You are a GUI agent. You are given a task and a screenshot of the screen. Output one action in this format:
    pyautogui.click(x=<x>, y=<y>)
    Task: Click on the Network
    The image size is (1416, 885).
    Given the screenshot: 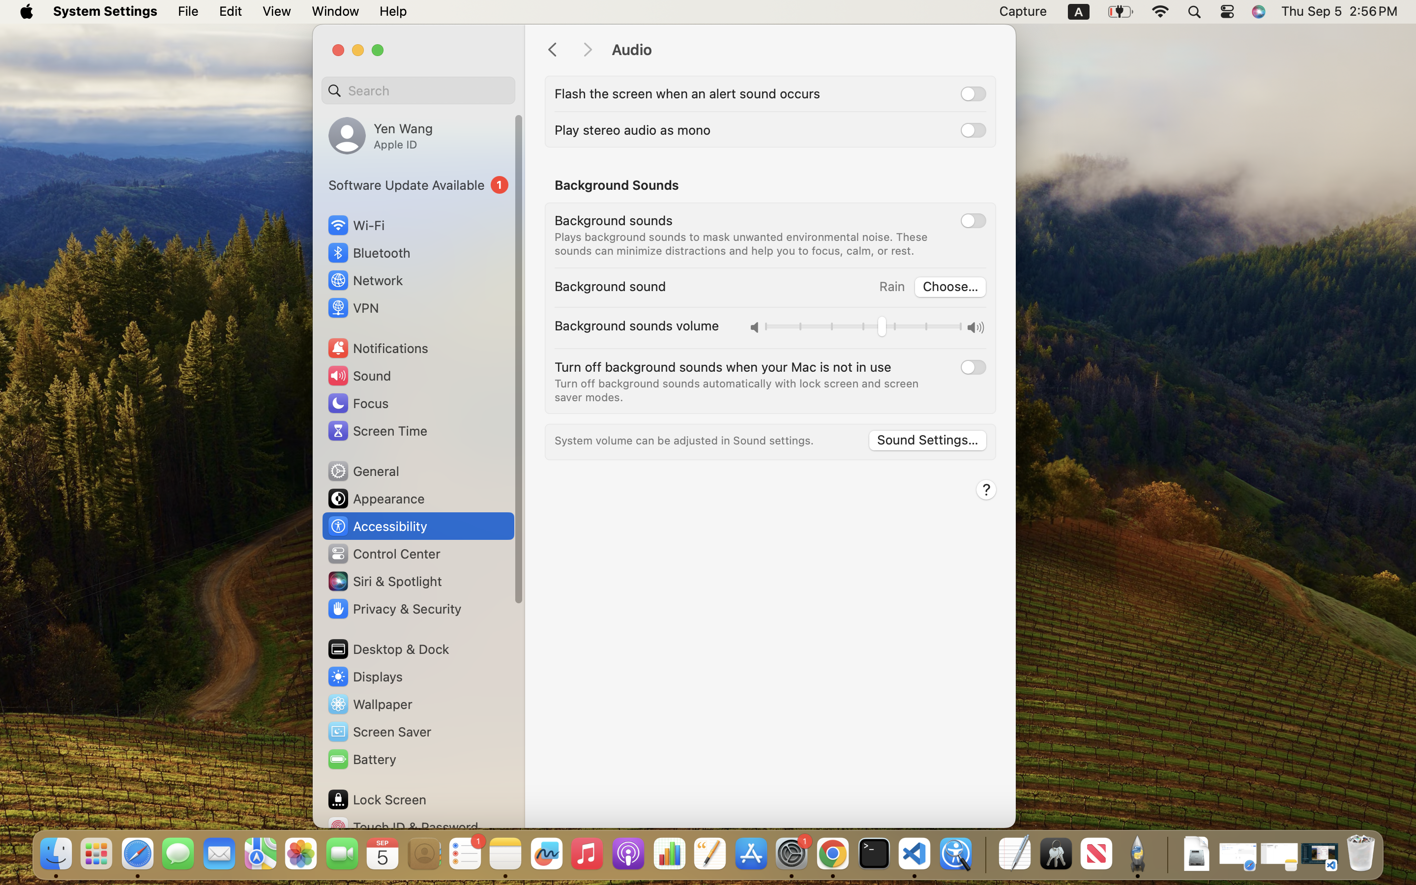 What is the action you would take?
    pyautogui.click(x=365, y=280)
    